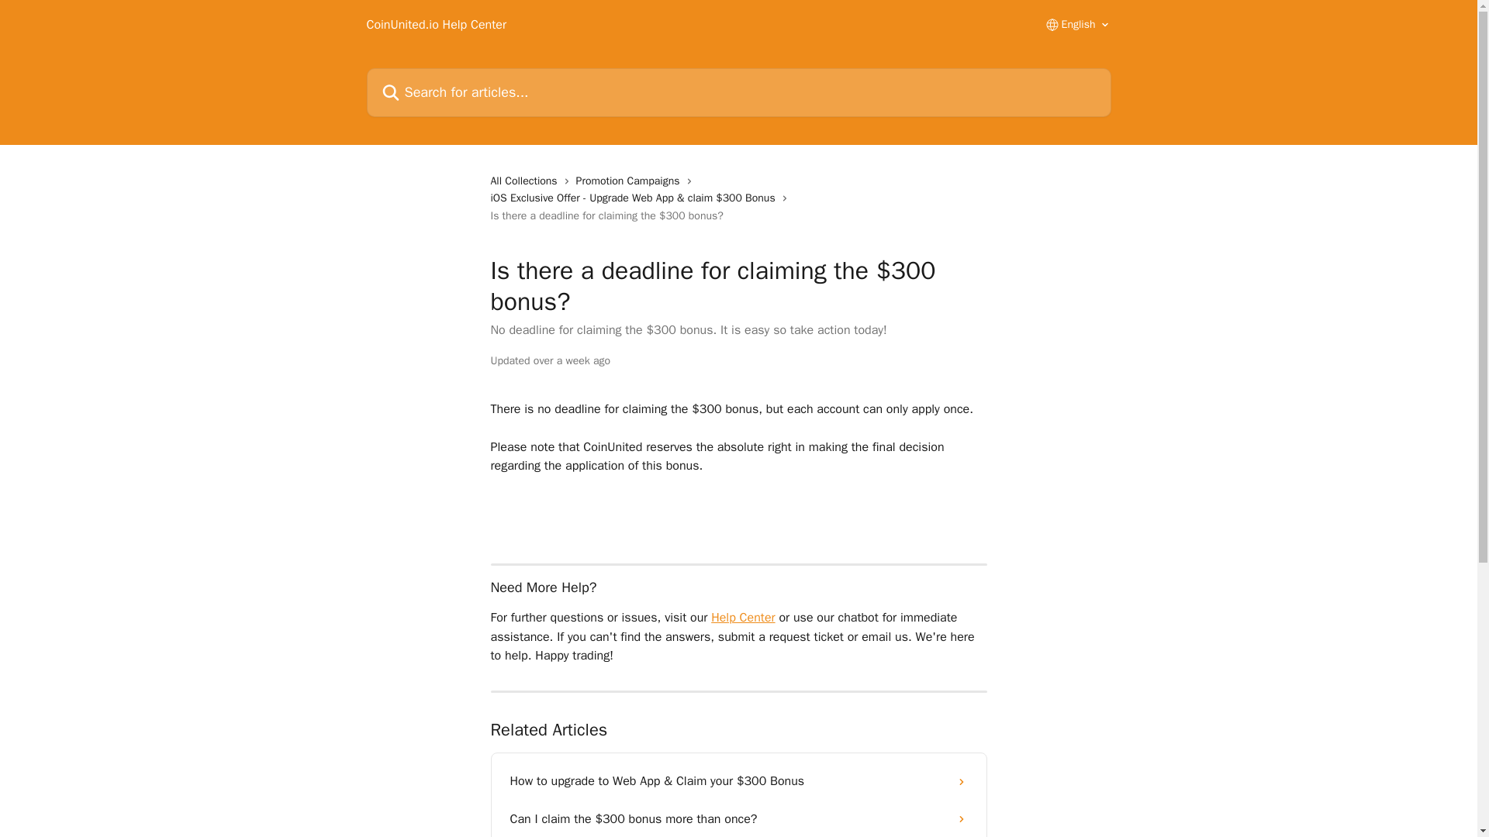  I want to click on Help Center, so click(743, 617).